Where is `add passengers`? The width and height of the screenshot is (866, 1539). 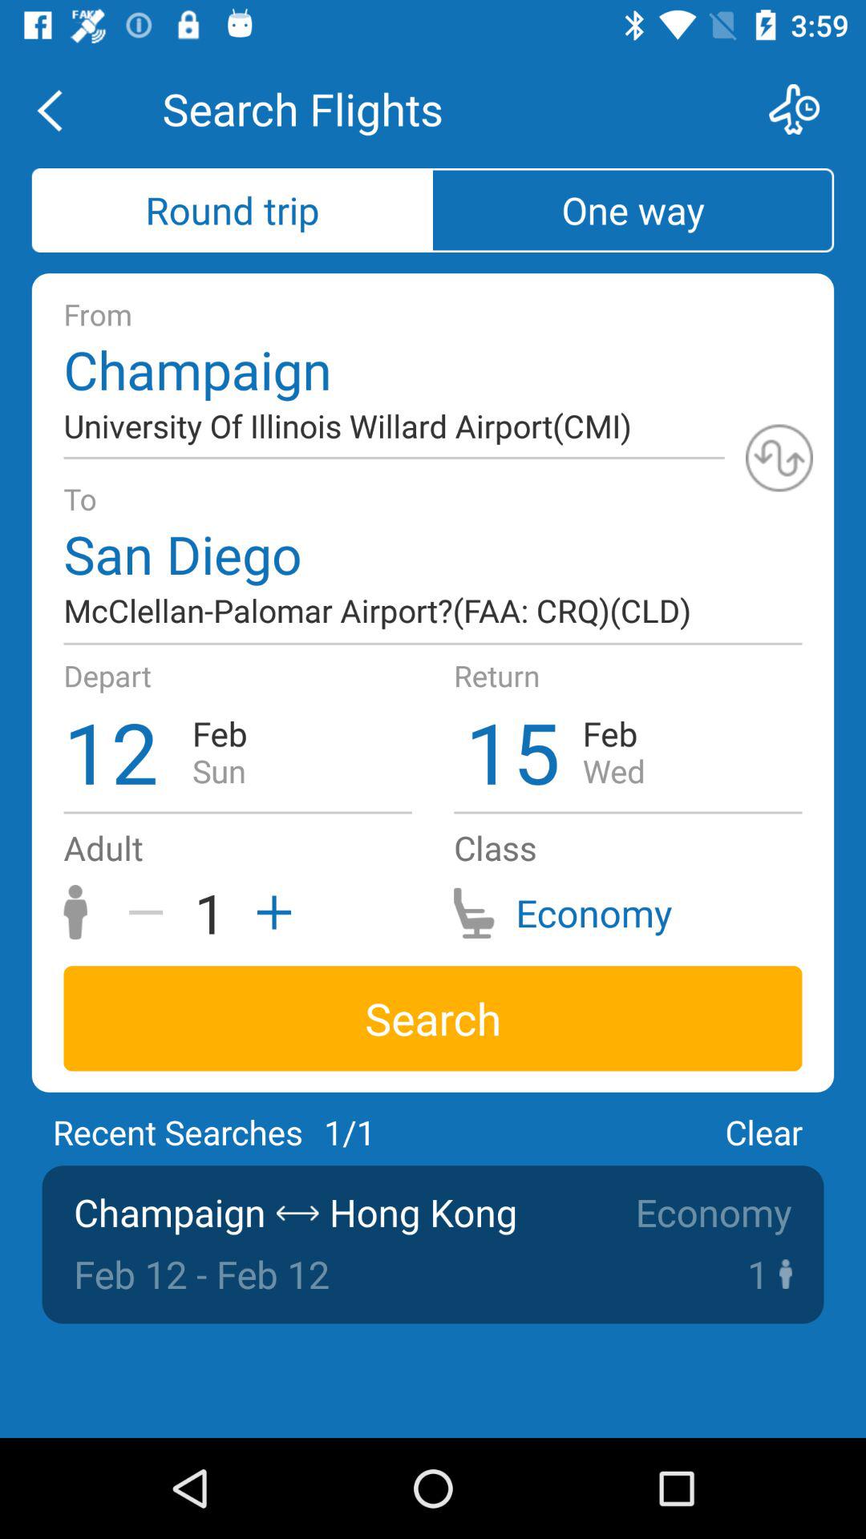 add passengers is located at coordinates (269, 912).